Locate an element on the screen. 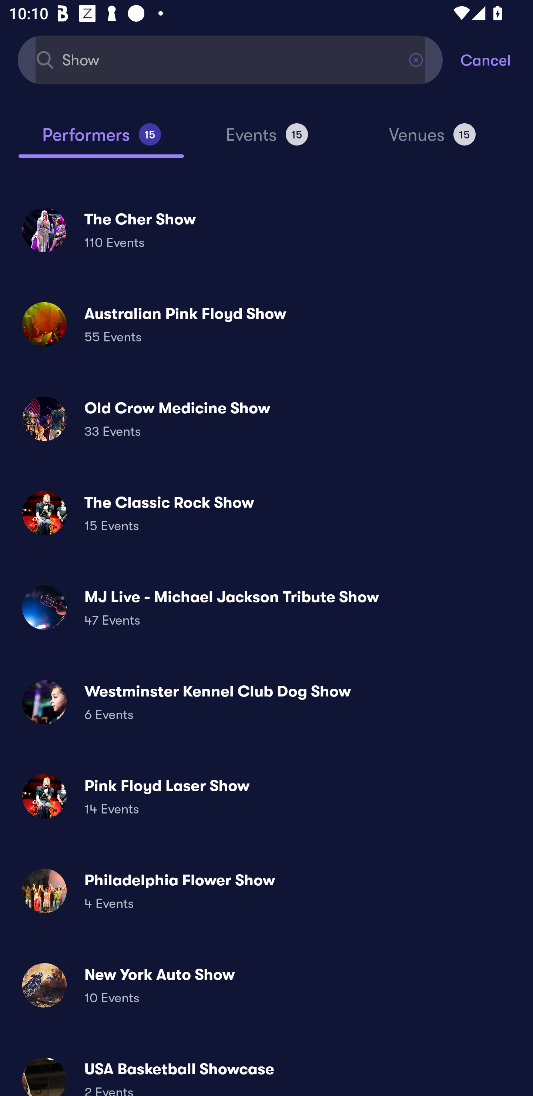  USA Basketball Showcase 2 Events is located at coordinates (266, 1071).